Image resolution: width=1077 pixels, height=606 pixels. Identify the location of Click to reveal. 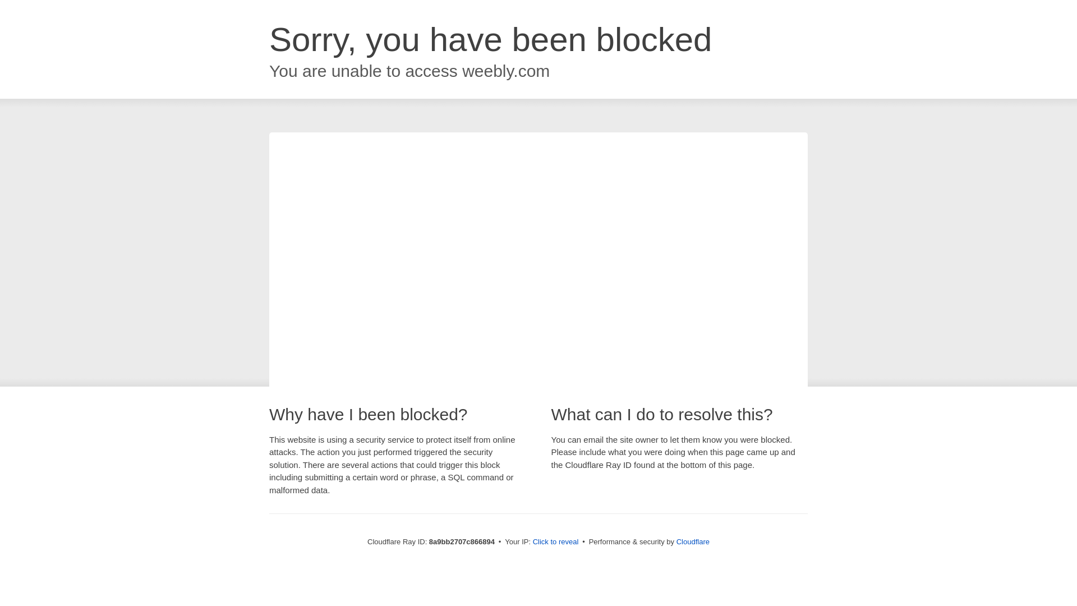
(556, 542).